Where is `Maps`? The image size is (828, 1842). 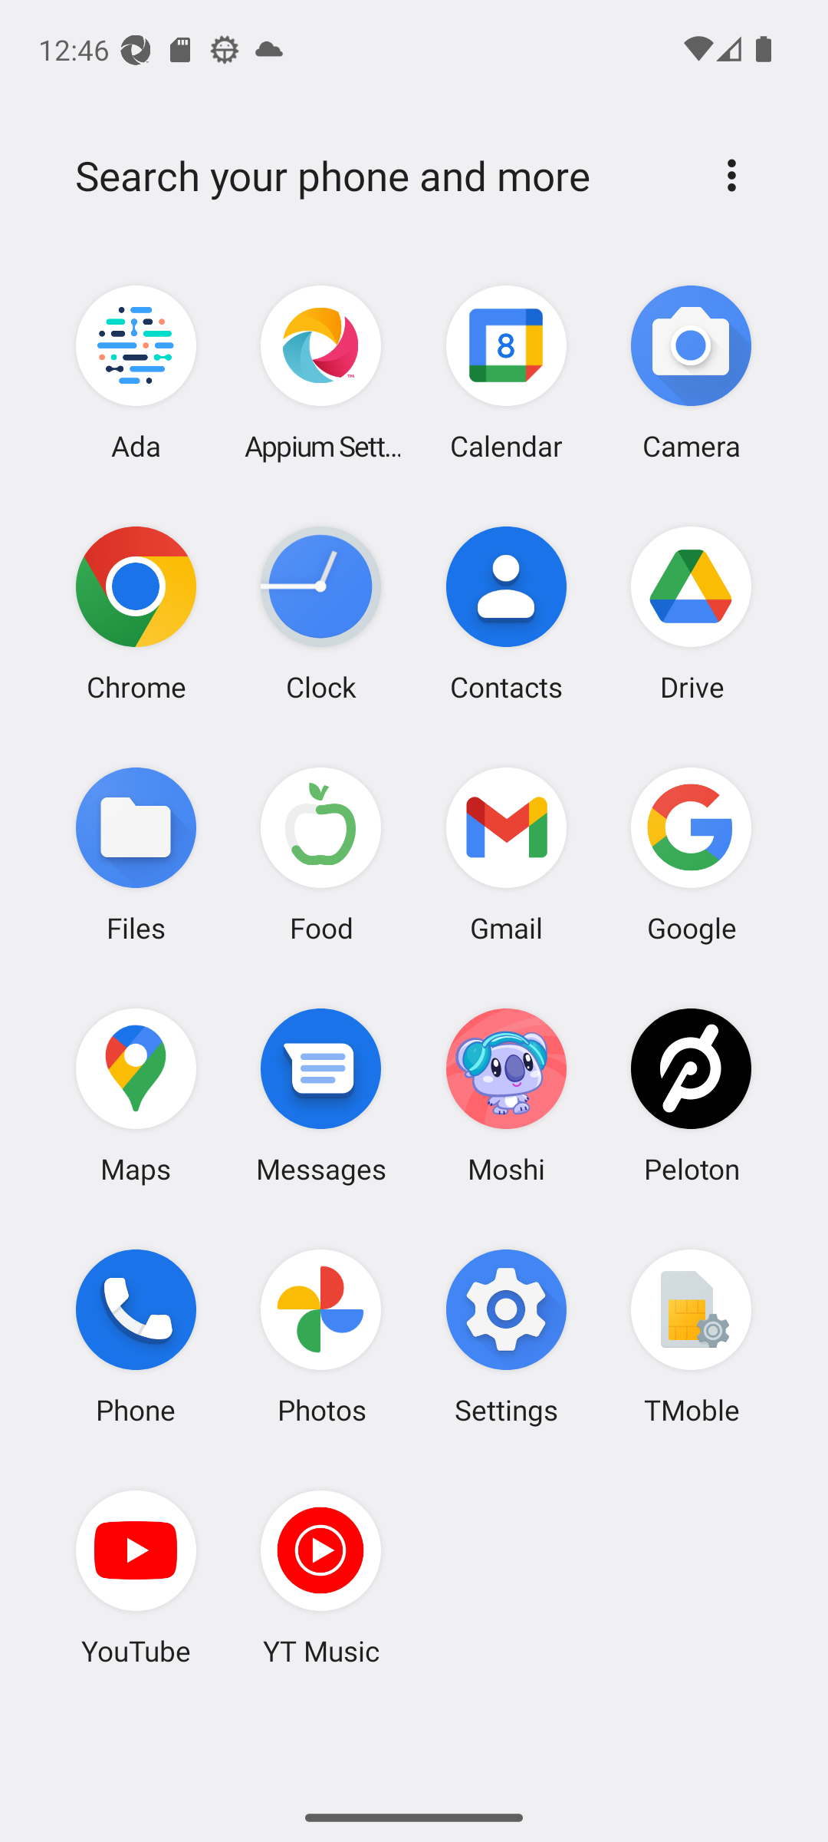 Maps is located at coordinates (136, 1094).